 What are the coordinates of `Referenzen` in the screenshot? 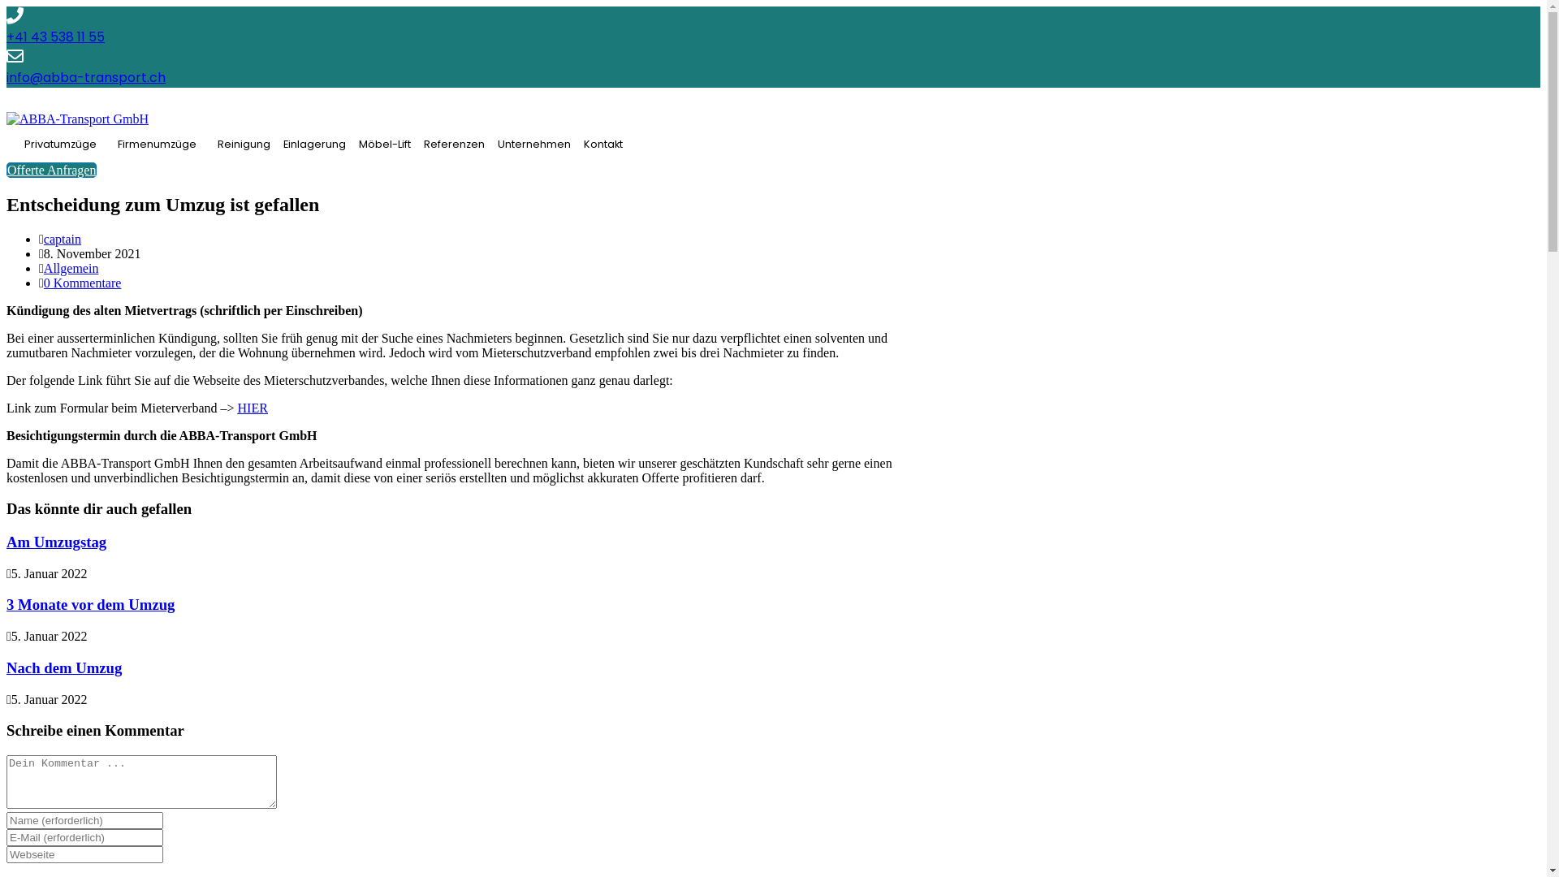 It's located at (455, 145).